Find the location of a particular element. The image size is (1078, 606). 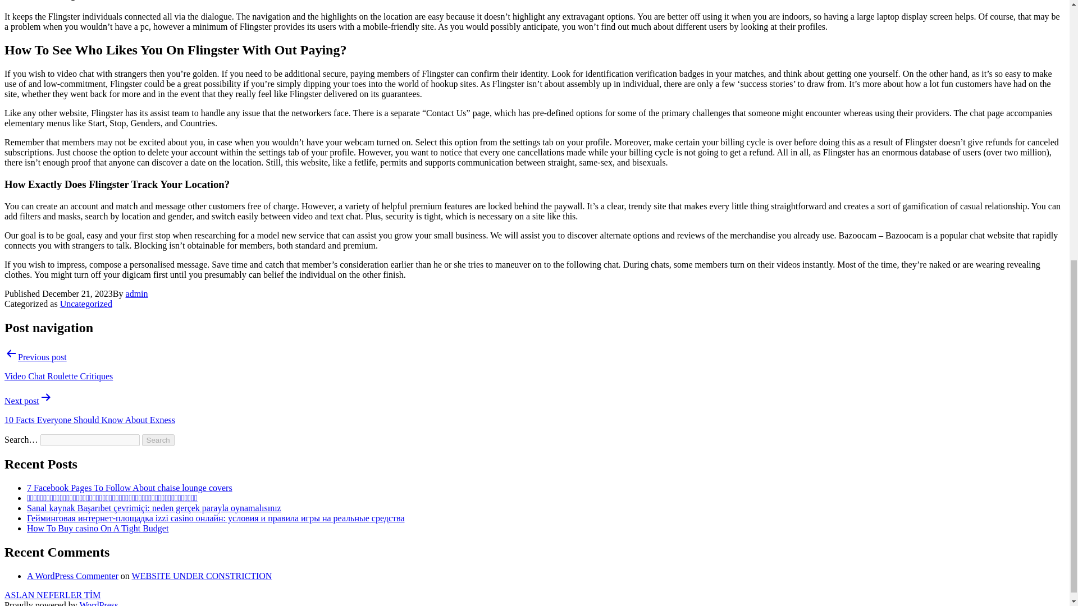

WEBSITE UNDER CONSTRICTION is located at coordinates (202, 576).